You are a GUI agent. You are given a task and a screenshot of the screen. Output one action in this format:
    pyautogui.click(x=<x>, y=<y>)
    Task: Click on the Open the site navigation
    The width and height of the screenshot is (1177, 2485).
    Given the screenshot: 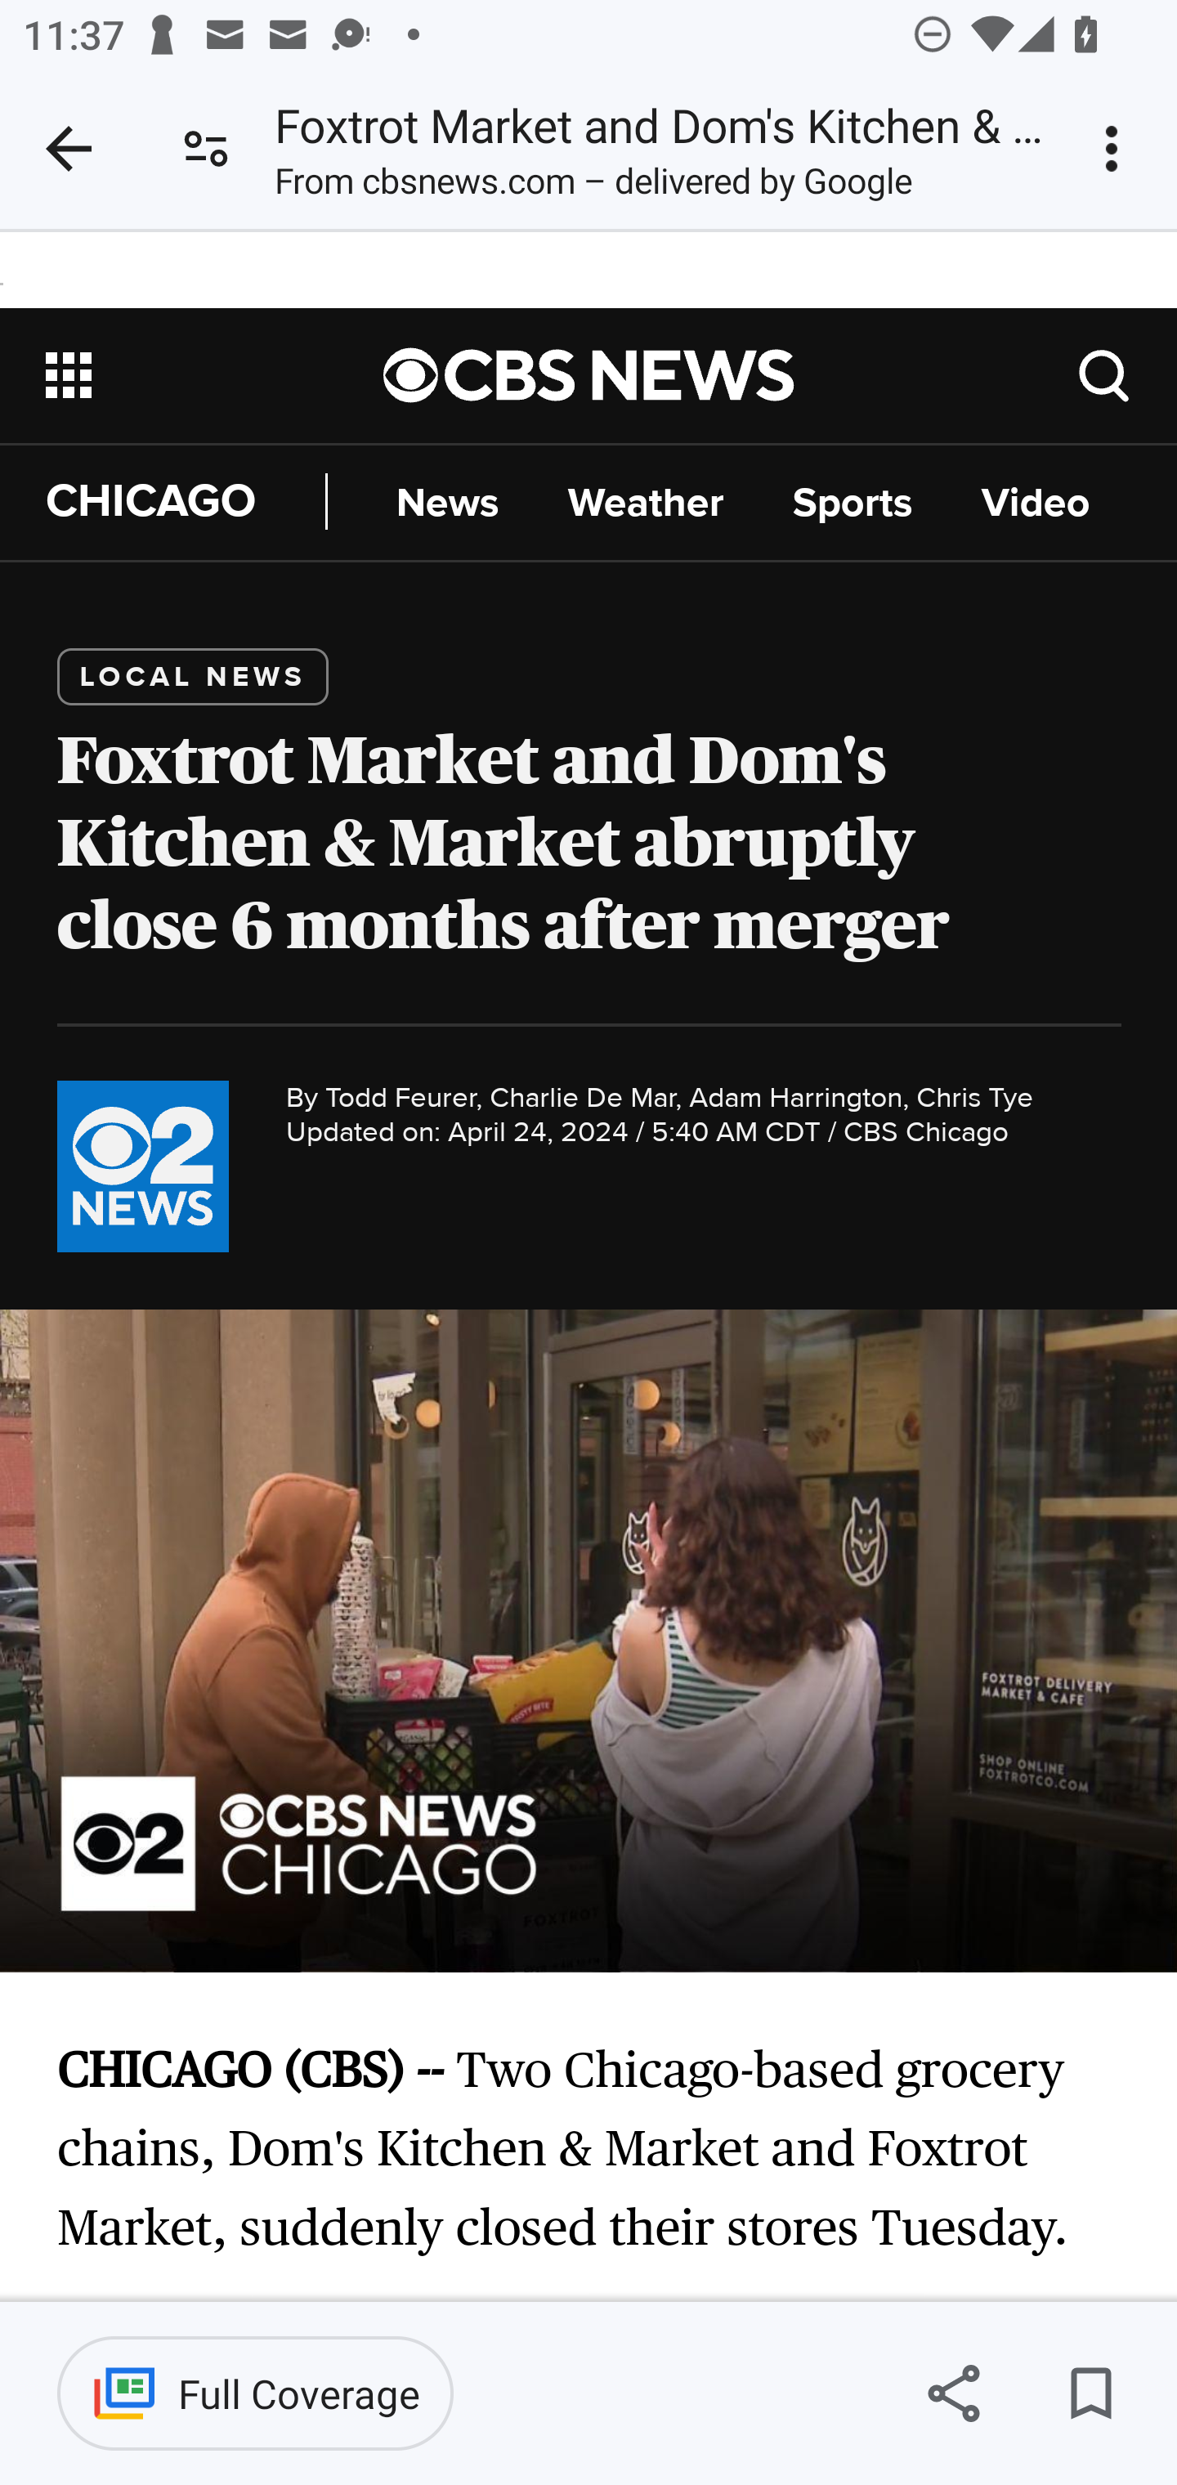 What is the action you would take?
    pyautogui.click(x=216, y=374)
    